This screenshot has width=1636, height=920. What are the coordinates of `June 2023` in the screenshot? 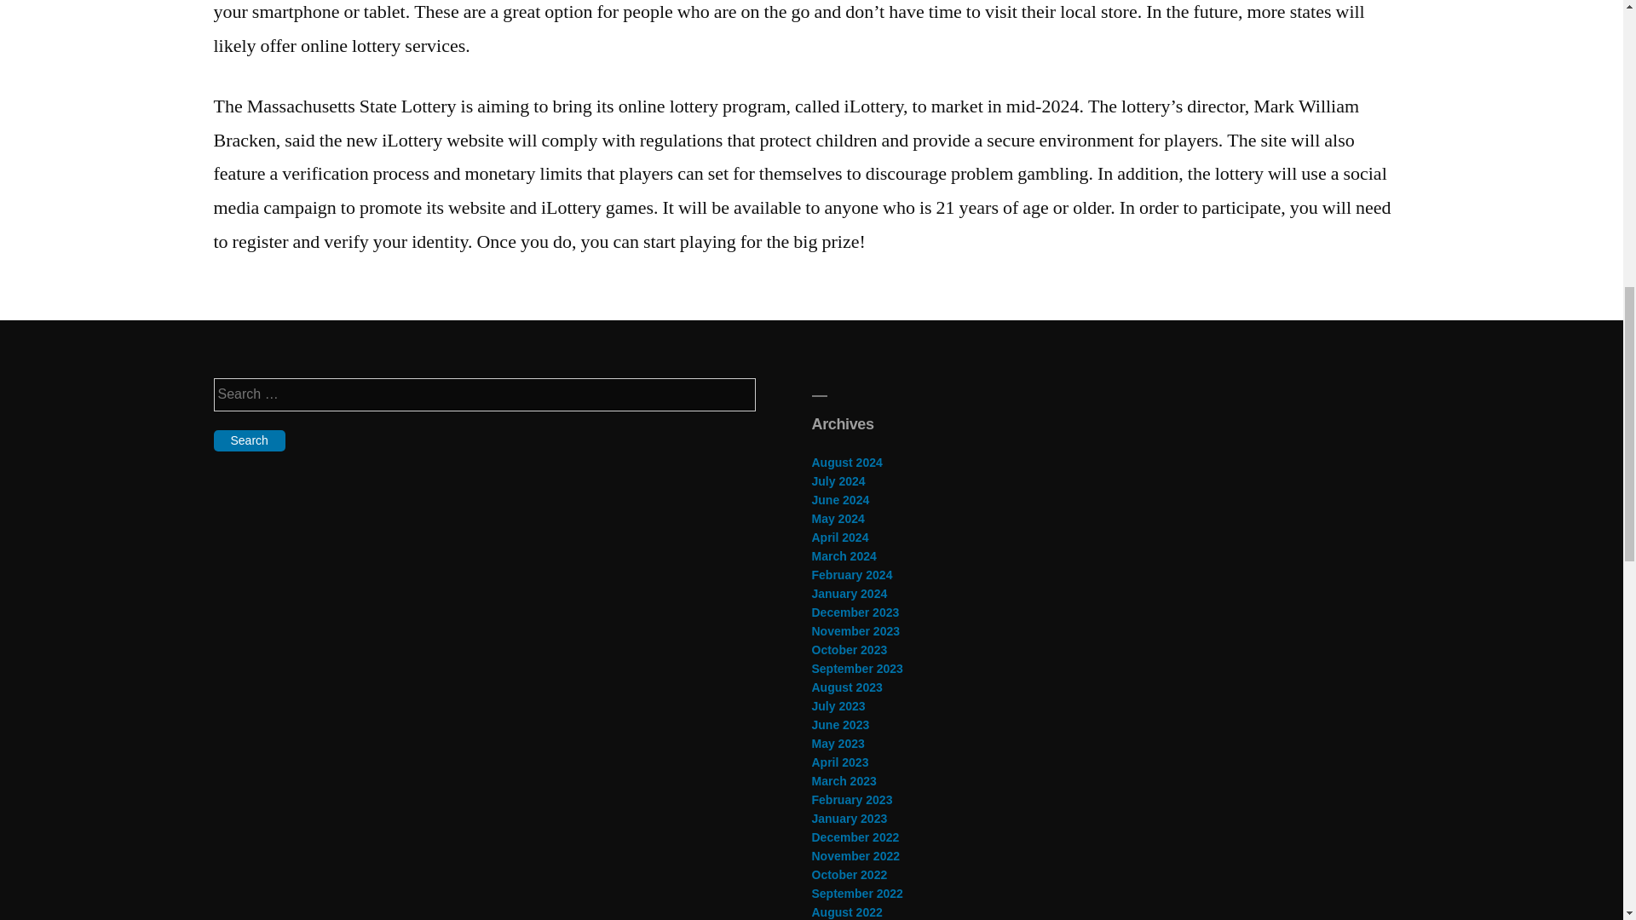 It's located at (840, 724).